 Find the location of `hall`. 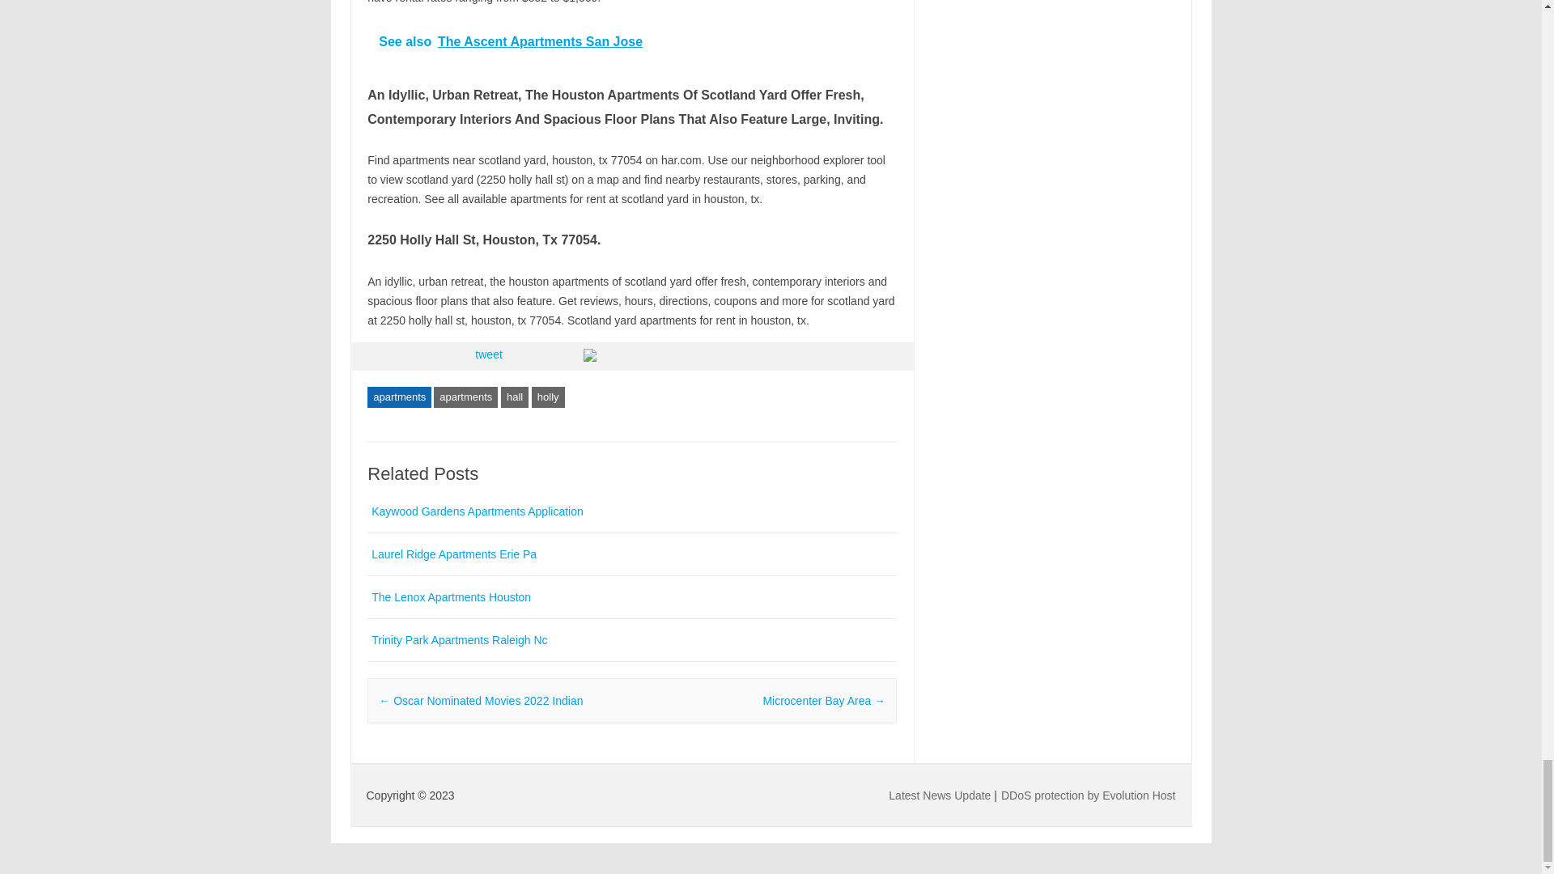

hall is located at coordinates (514, 397).